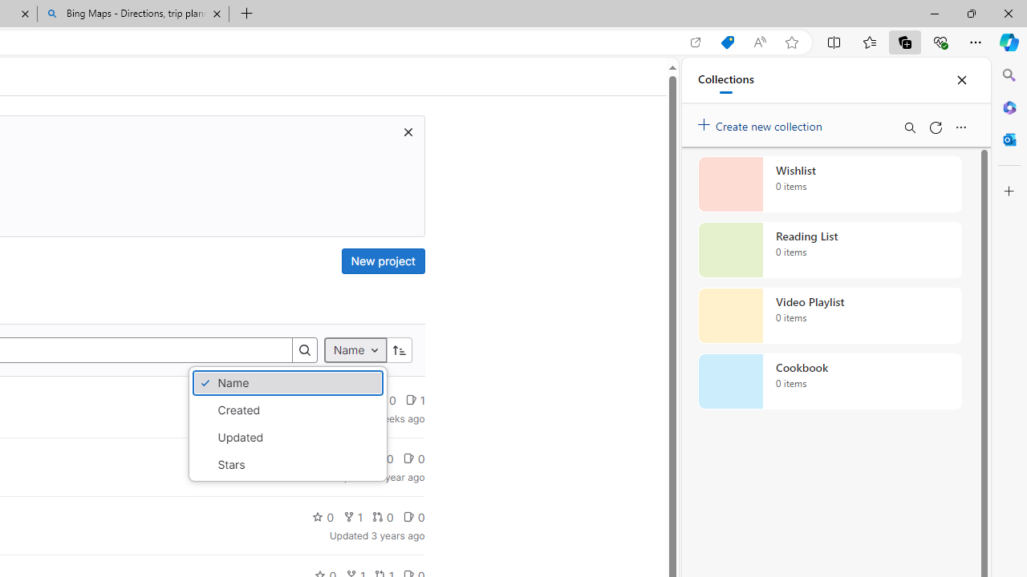 This screenshot has height=577, width=1027. What do you see at coordinates (408, 131) in the screenshot?
I see `Class: s16 gl-icon gl-button-icon ` at bounding box center [408, 131].